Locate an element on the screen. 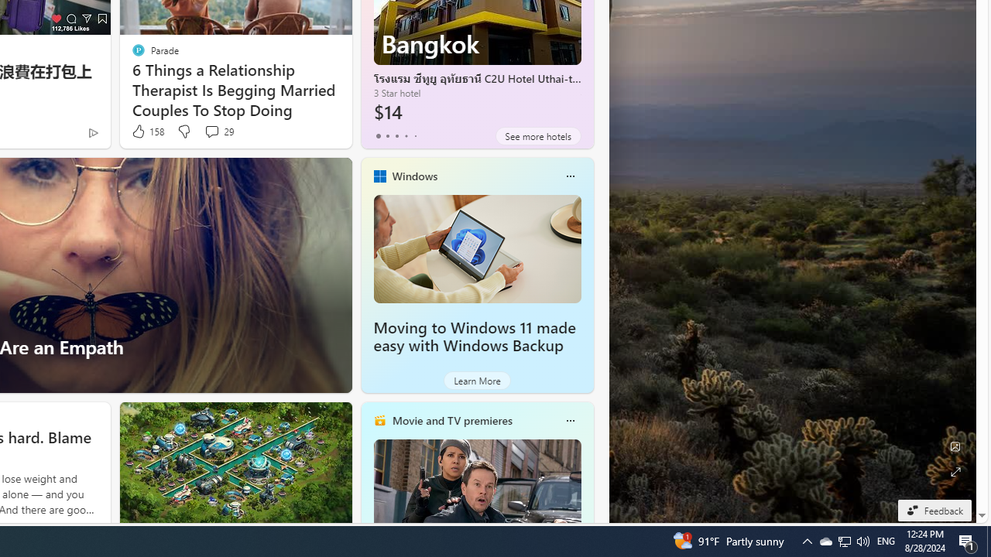  View comments 29 Comment is located at coordinates (211, 132).